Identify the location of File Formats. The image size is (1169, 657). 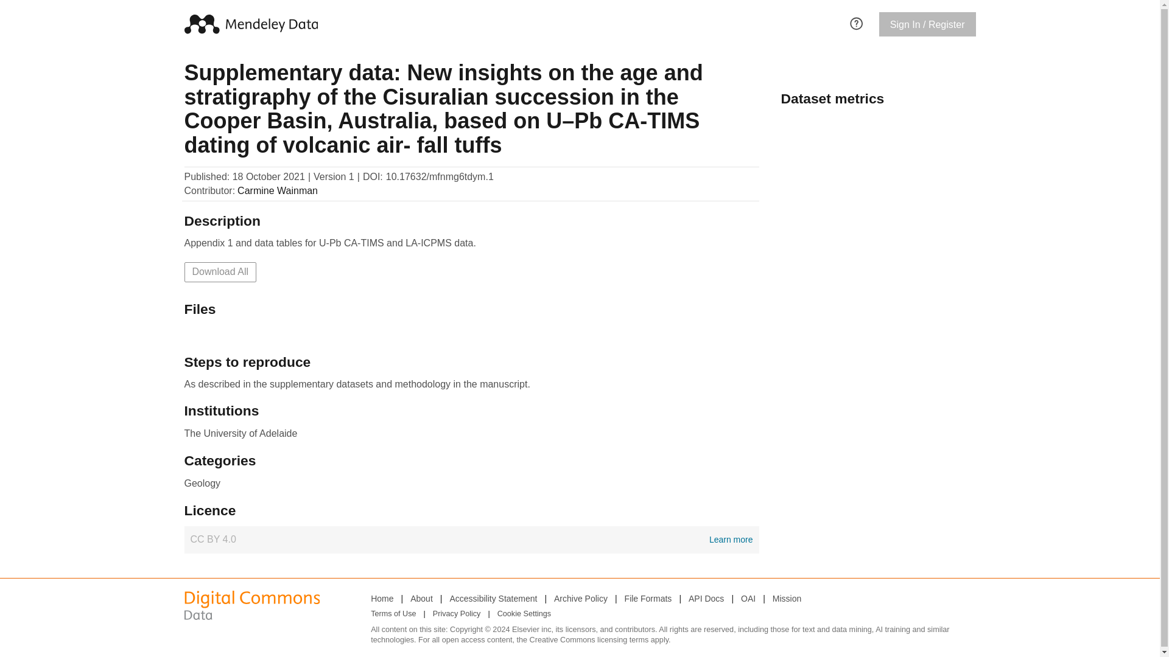
(787, 598).